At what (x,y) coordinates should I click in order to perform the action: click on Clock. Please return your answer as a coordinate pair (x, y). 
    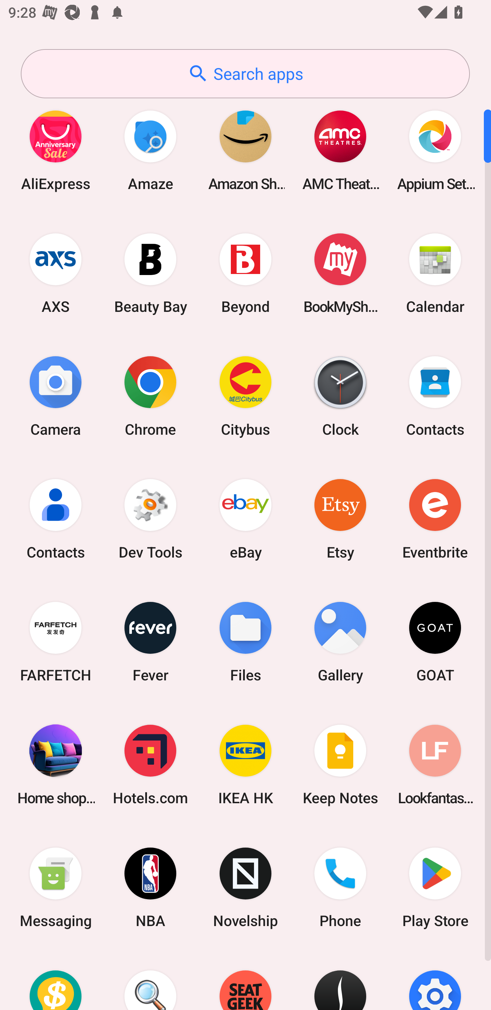
    Looking at the image, I should click on (340, 396).